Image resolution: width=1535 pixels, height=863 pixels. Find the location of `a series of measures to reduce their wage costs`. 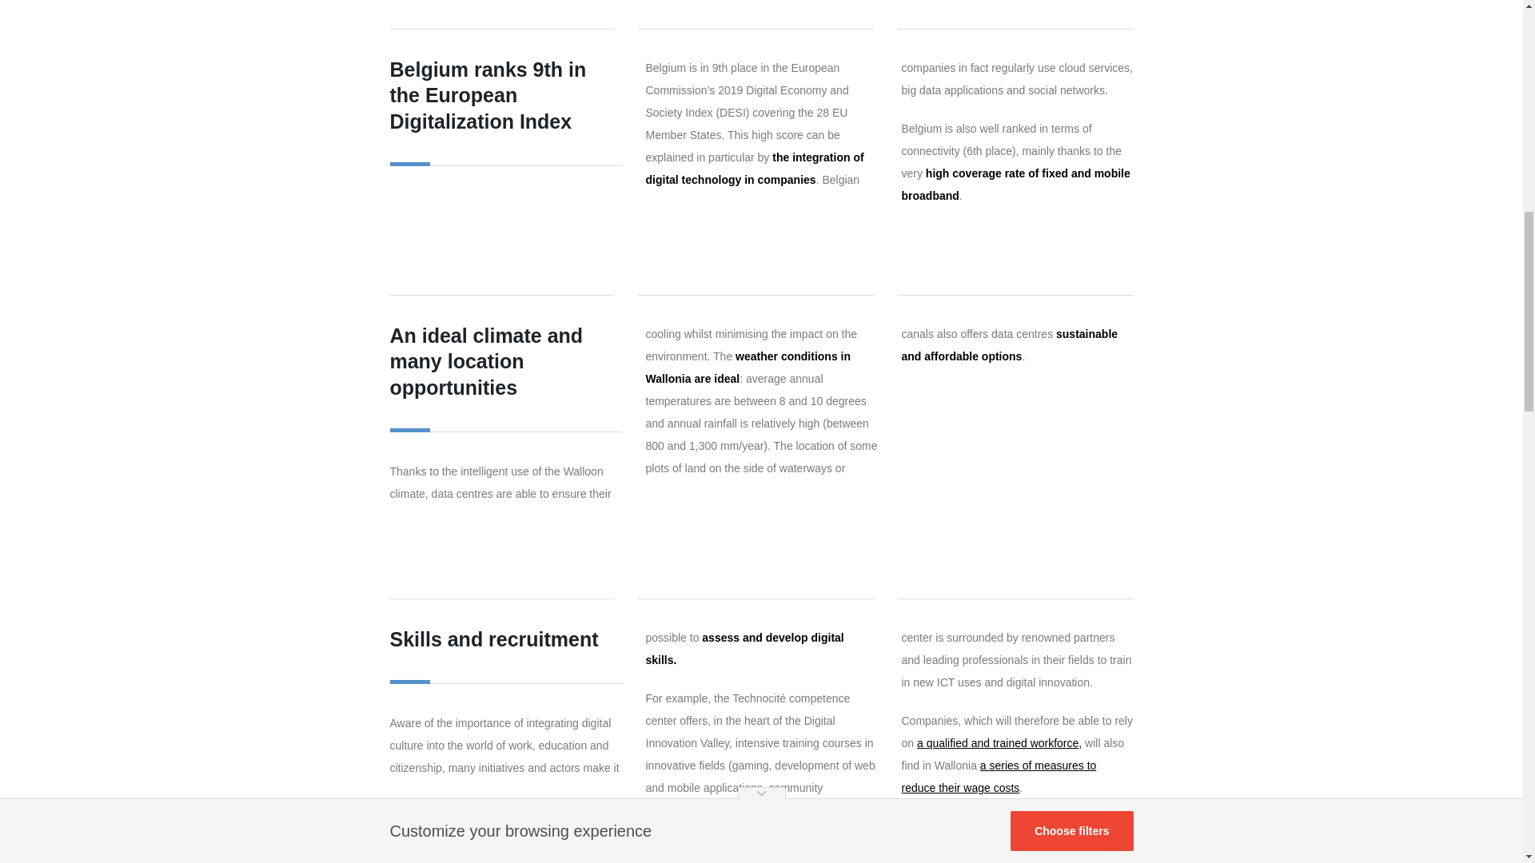

a series of measures to reduce their wage costs is located at coordinates (999, 777).